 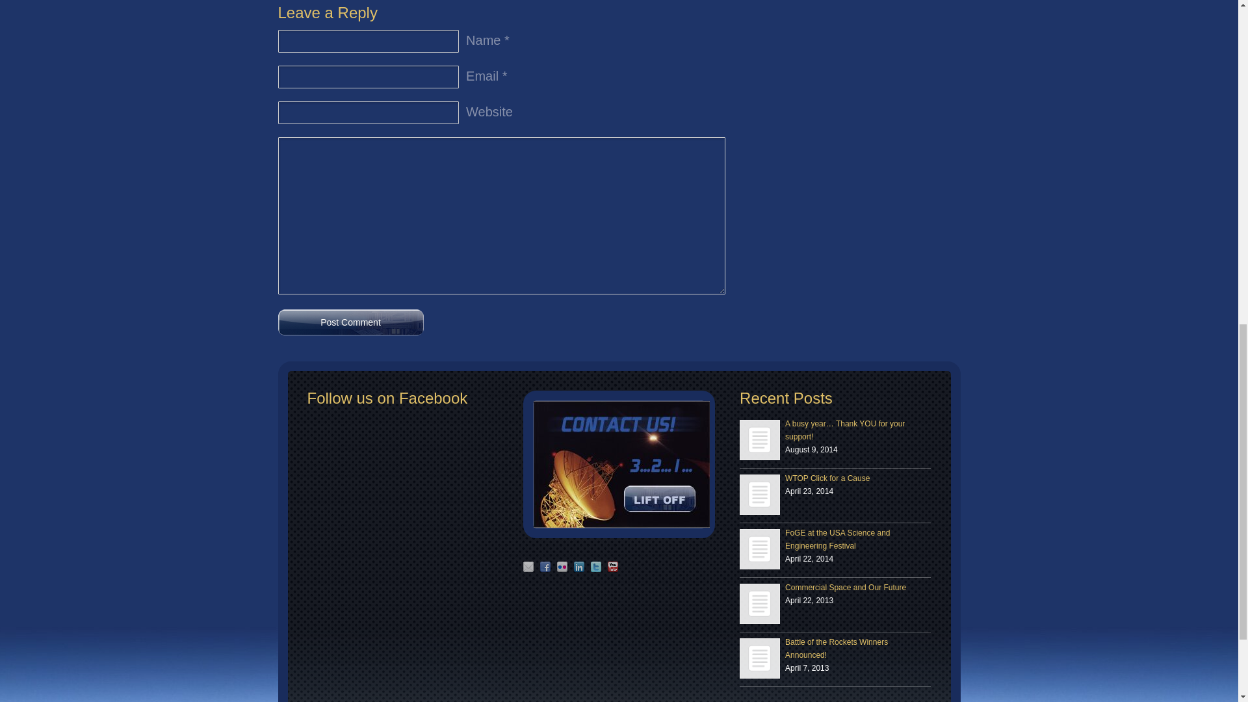 What do you see at coordinates (351, 322) in the screenshot?
I see `Post Comment` at bounding box center [351, 322].